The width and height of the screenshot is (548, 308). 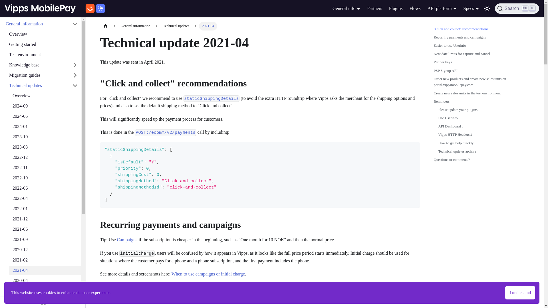 What do you see at coordinates (43, 302) in the screenshot?
I see `Collapse sidebar` at bounding box center [43, 302].